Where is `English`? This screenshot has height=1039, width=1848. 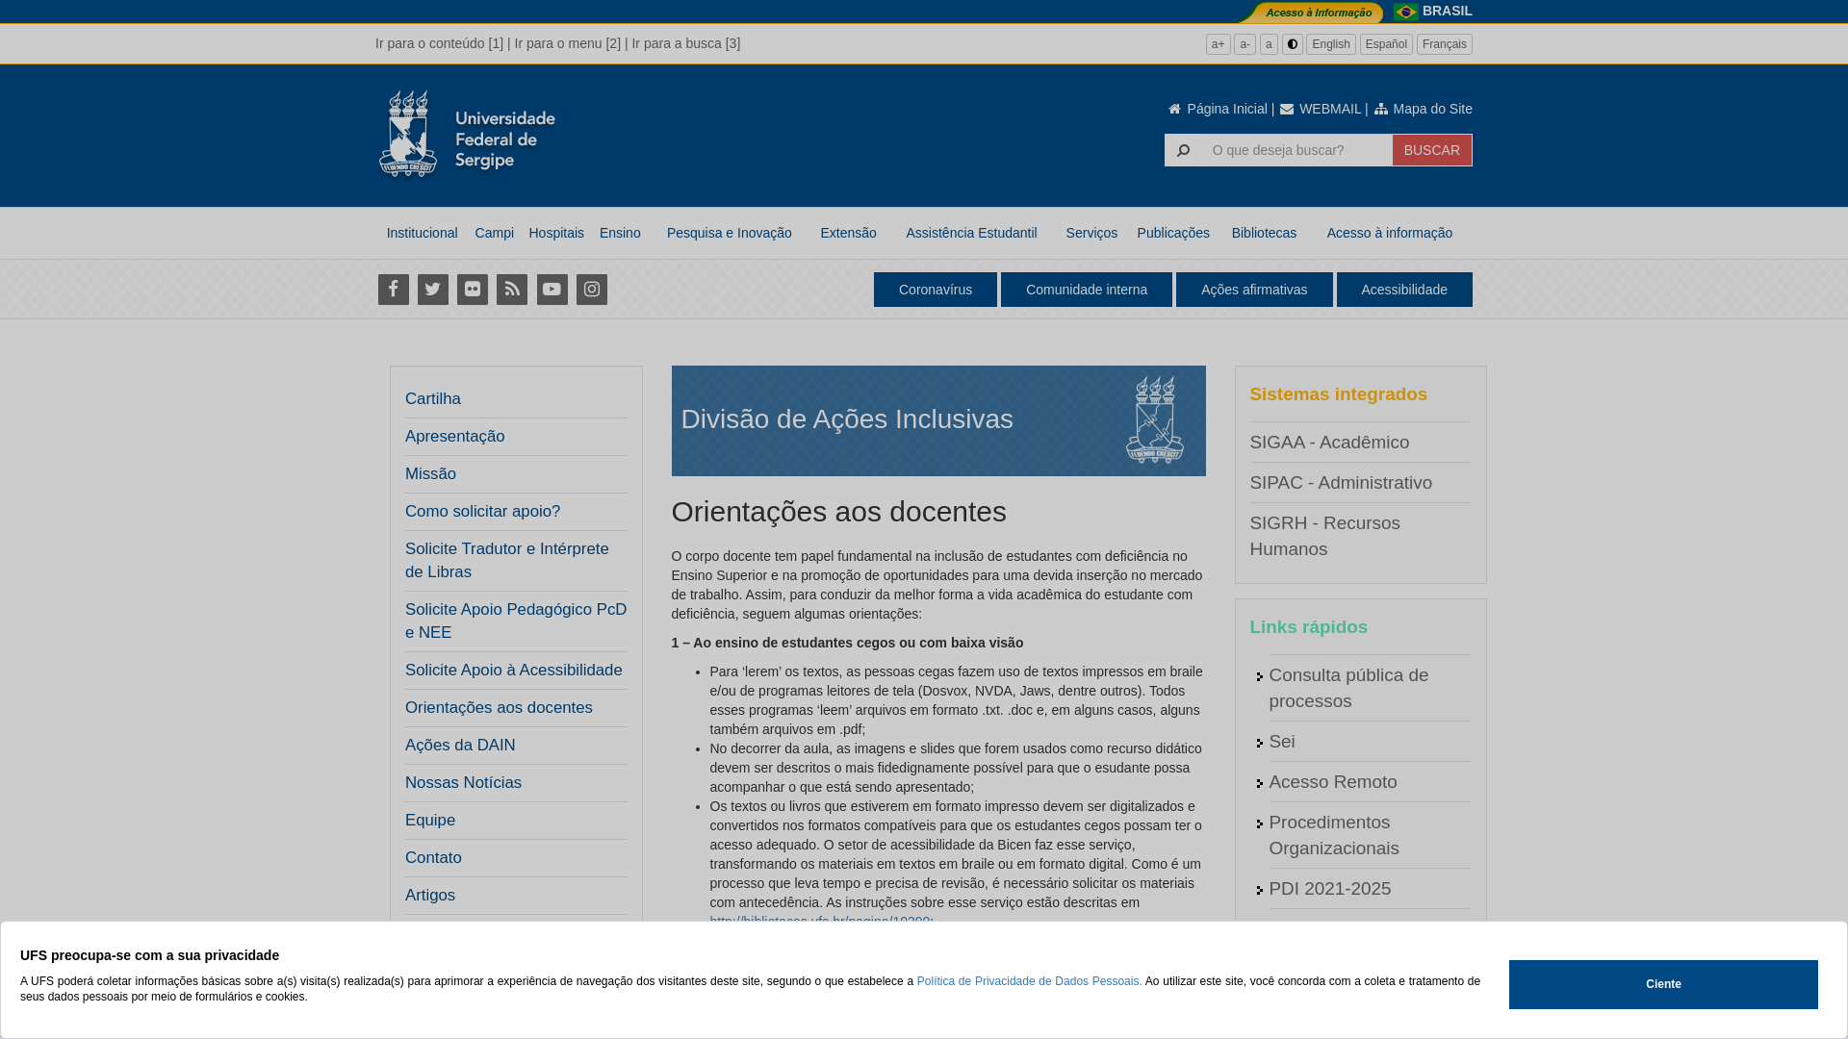
English is located at coordinates (1330, 44).